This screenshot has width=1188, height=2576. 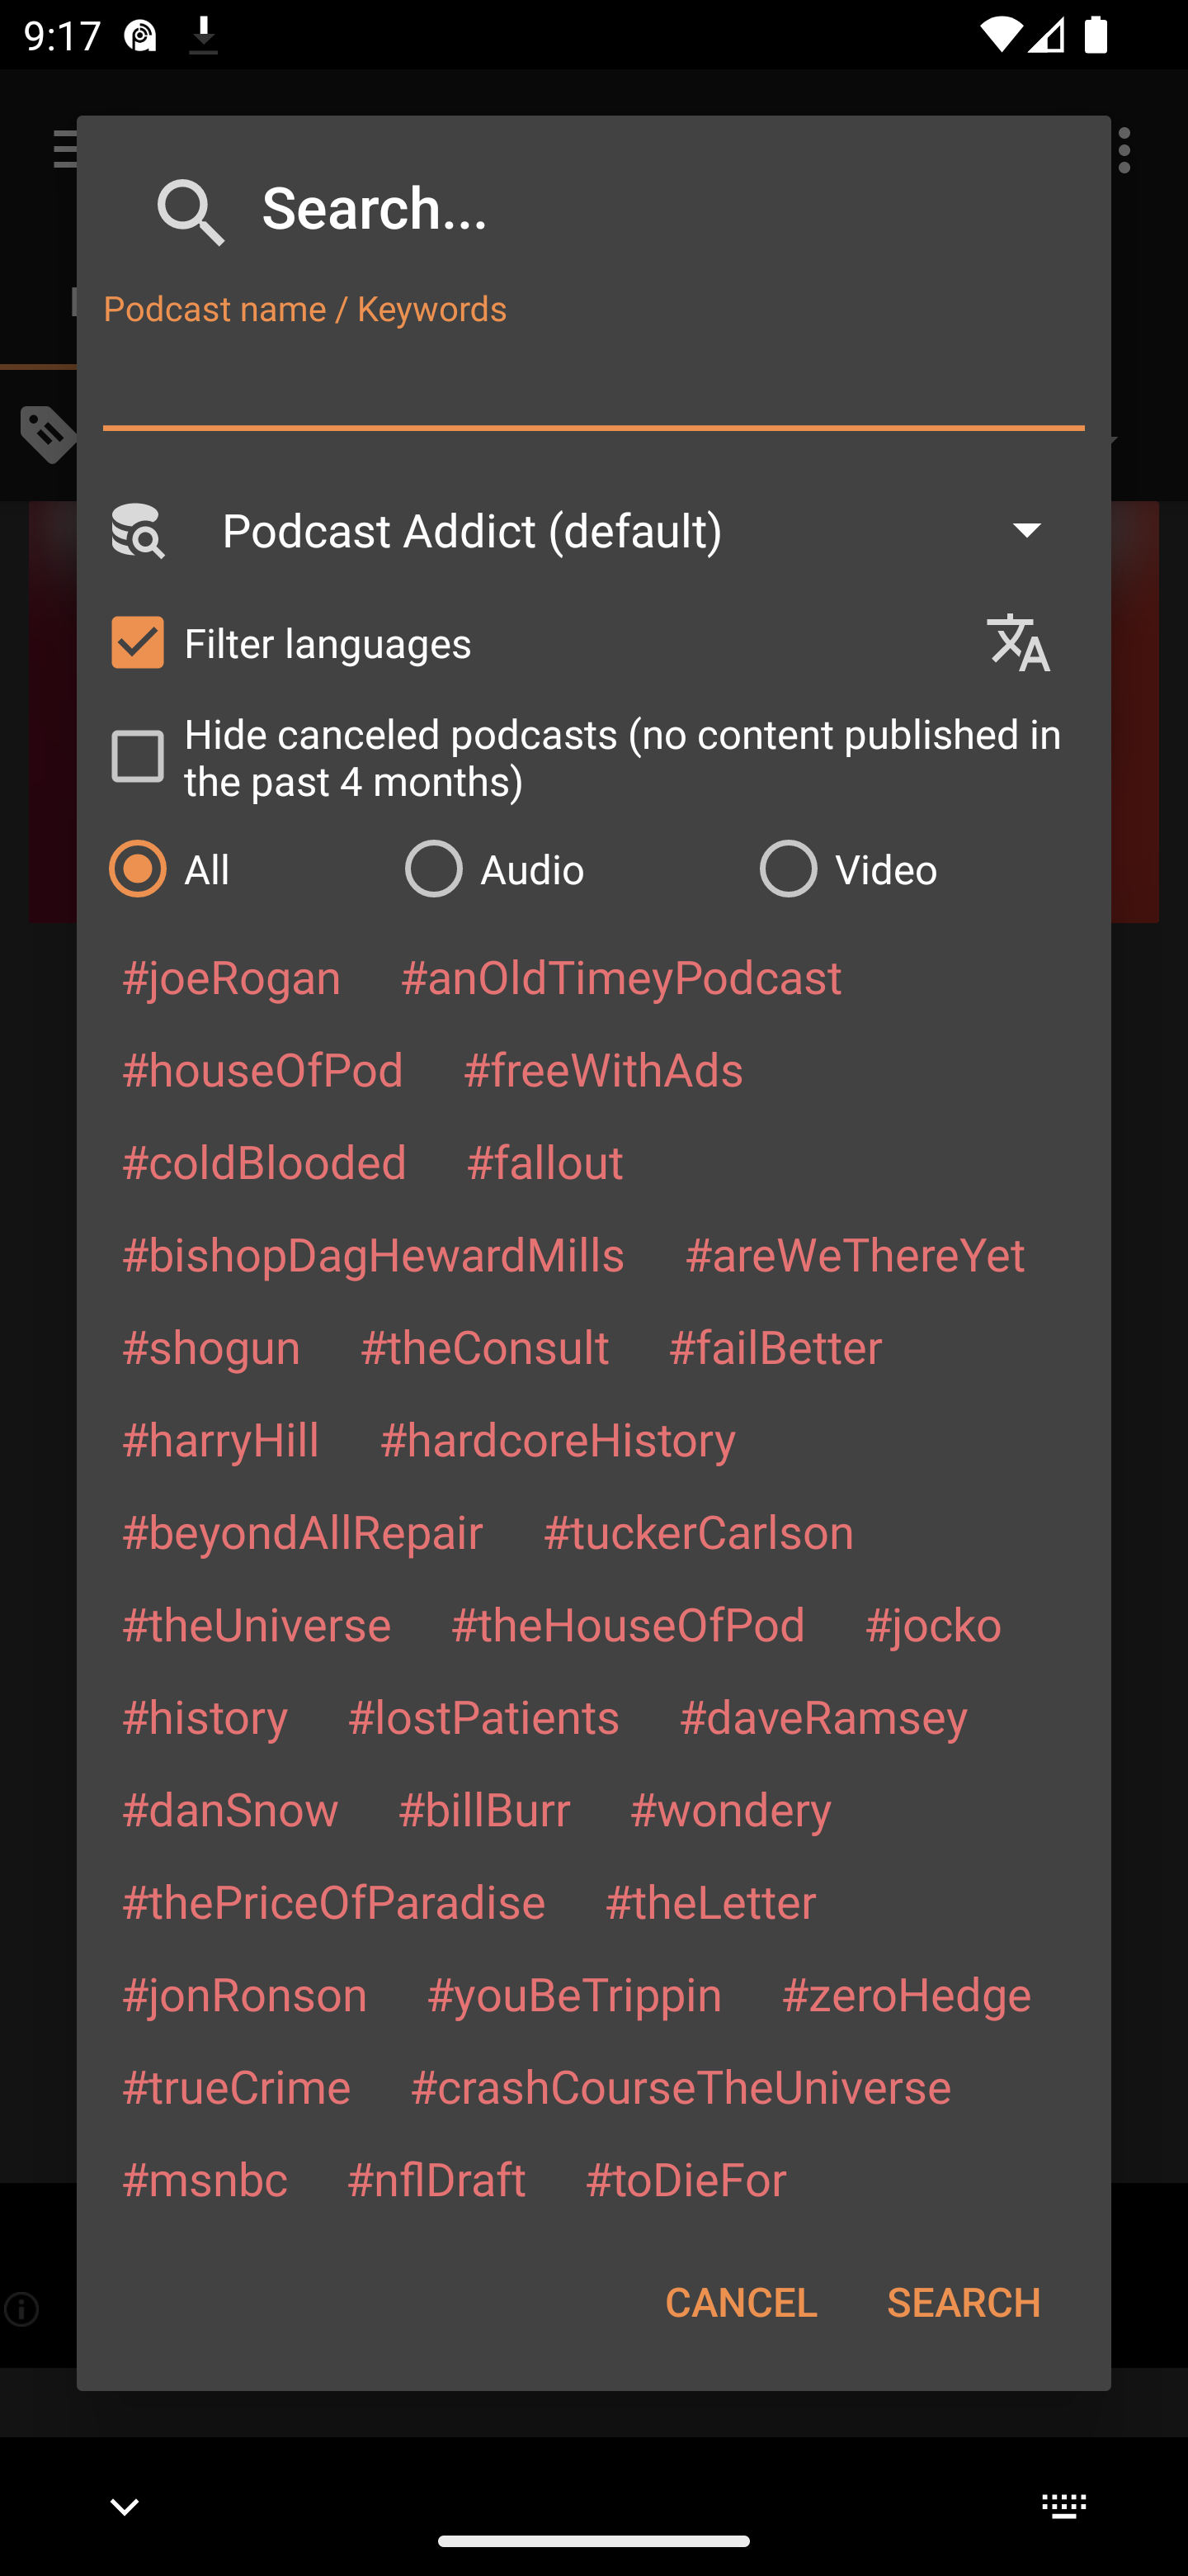 What do you see at coordinates (256, 1623) in the screenshot?
I see `#theUniverse` at bounding box center [256, 1623].